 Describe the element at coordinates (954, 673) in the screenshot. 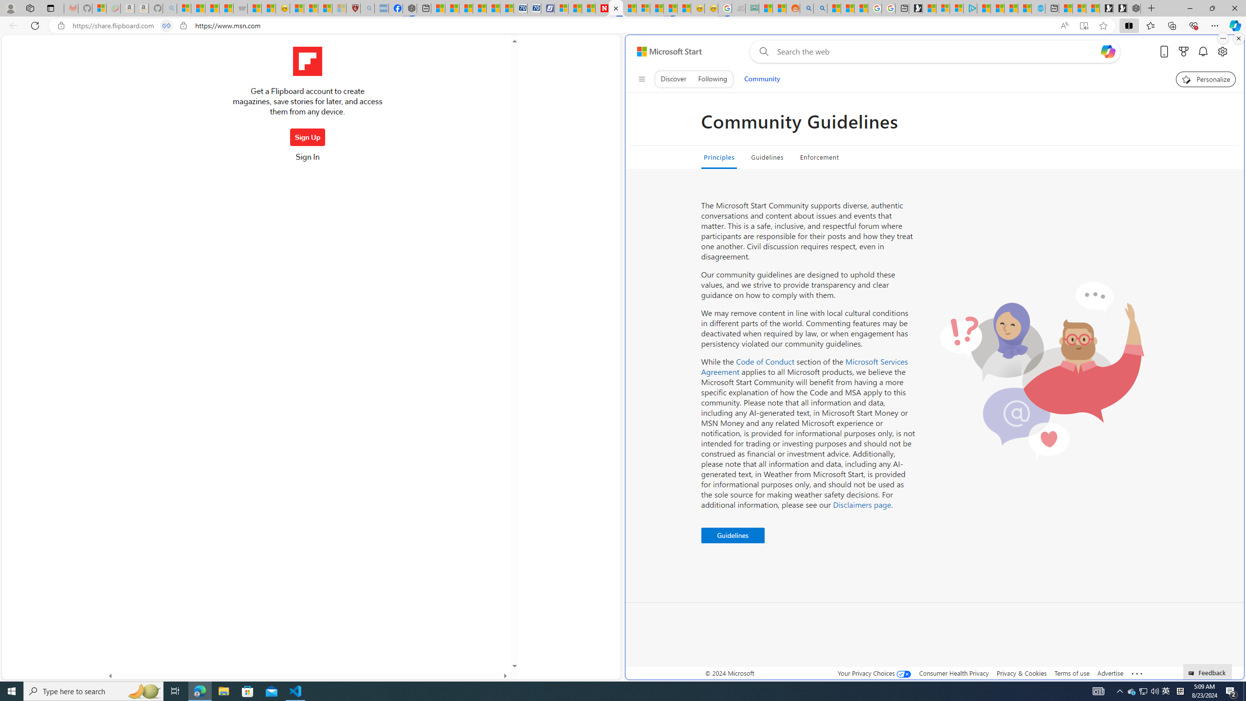

I see `Consumer Health Privacy` at that location.